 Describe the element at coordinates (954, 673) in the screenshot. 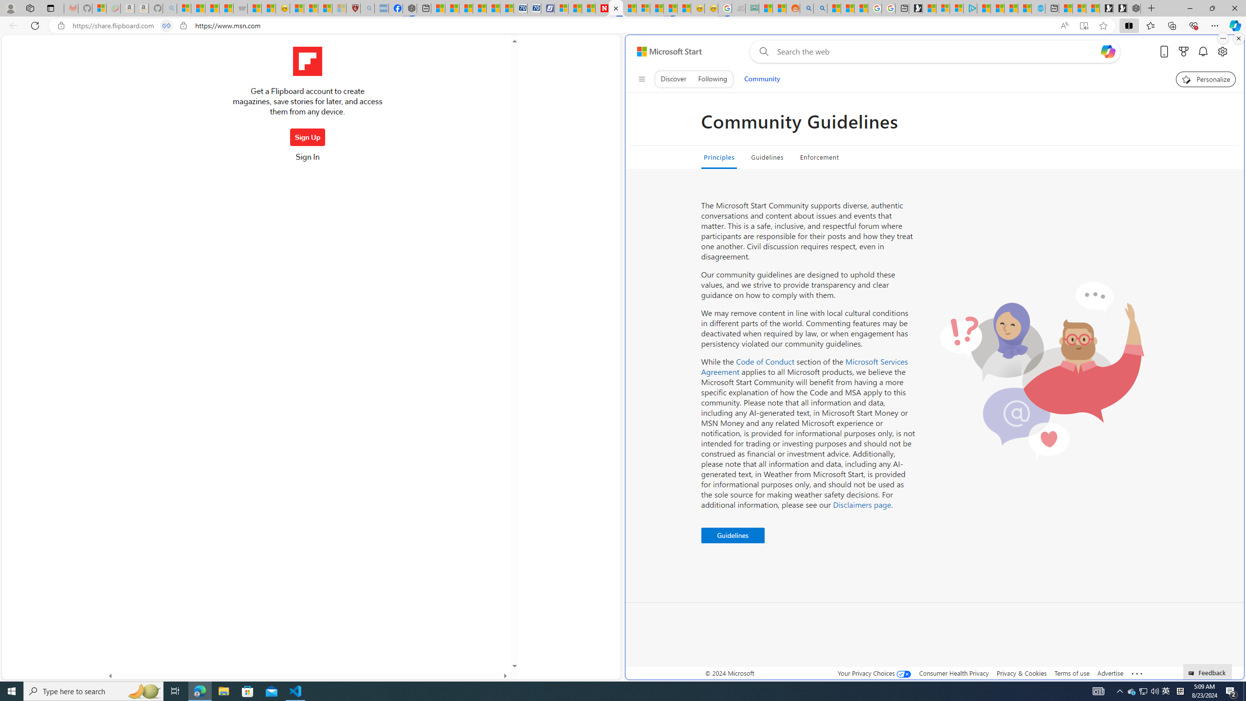

I see `Consumer Health Privacy` at that location.